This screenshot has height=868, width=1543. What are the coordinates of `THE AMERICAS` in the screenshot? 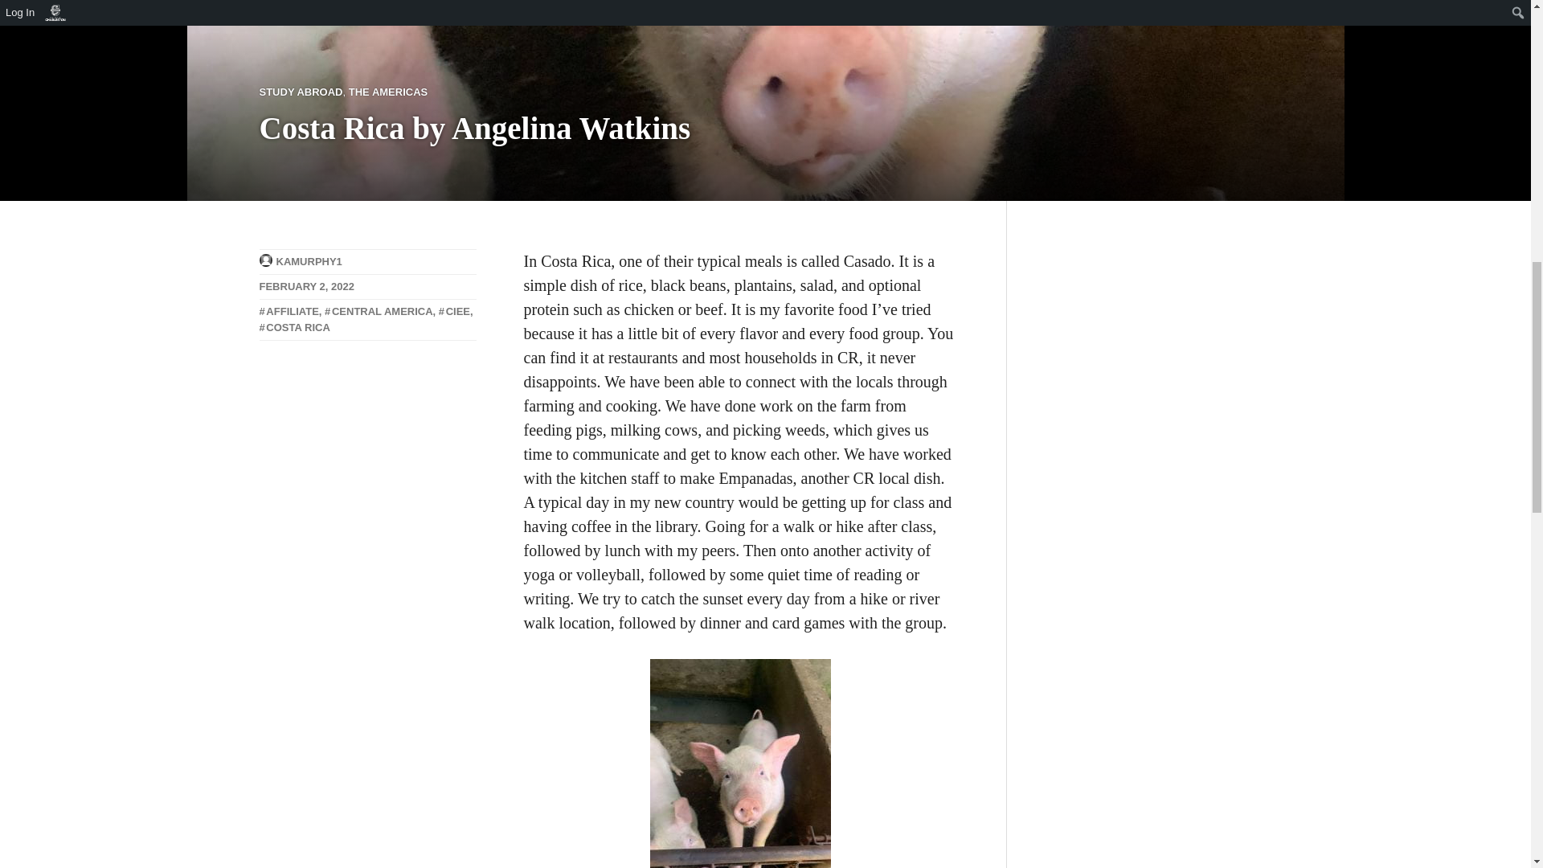 It's located at (387, 92).